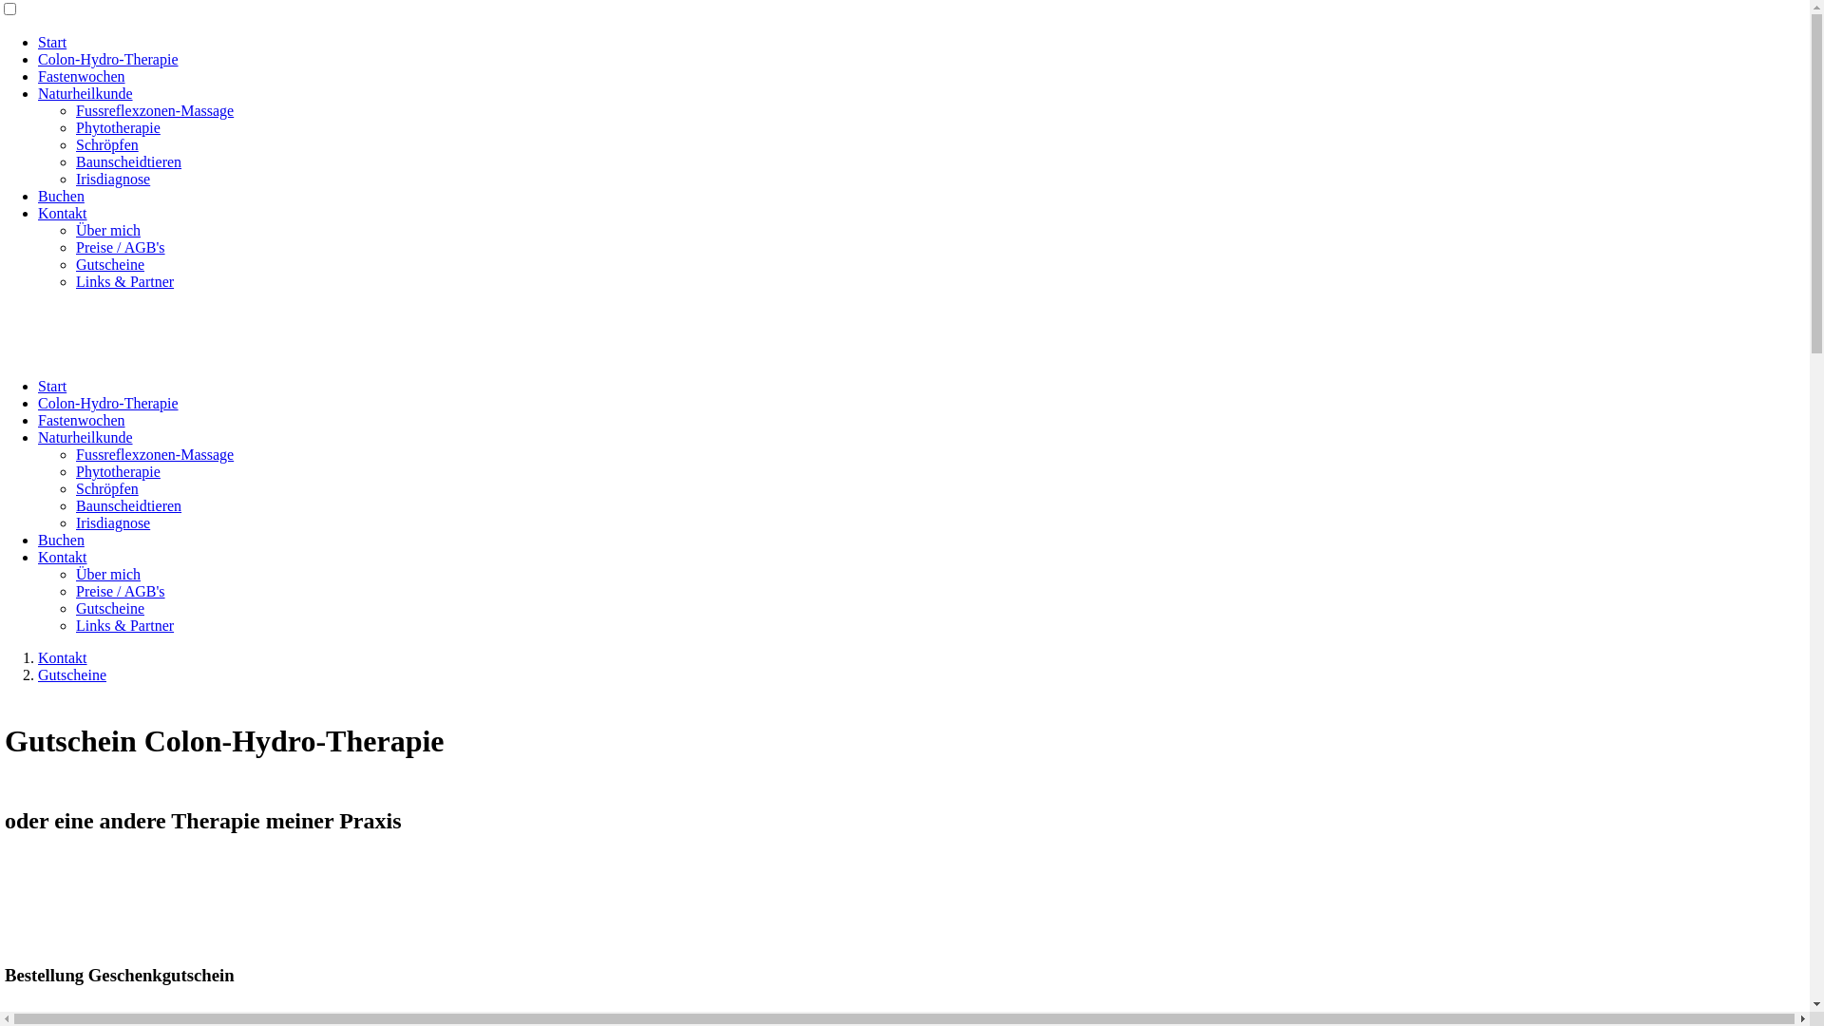 This screenshot has height=1026, width=1824. What do you see at coordinates (118, 127) in the screenshot?
I see `Phytotherapie` at bounding box center [118, 127].